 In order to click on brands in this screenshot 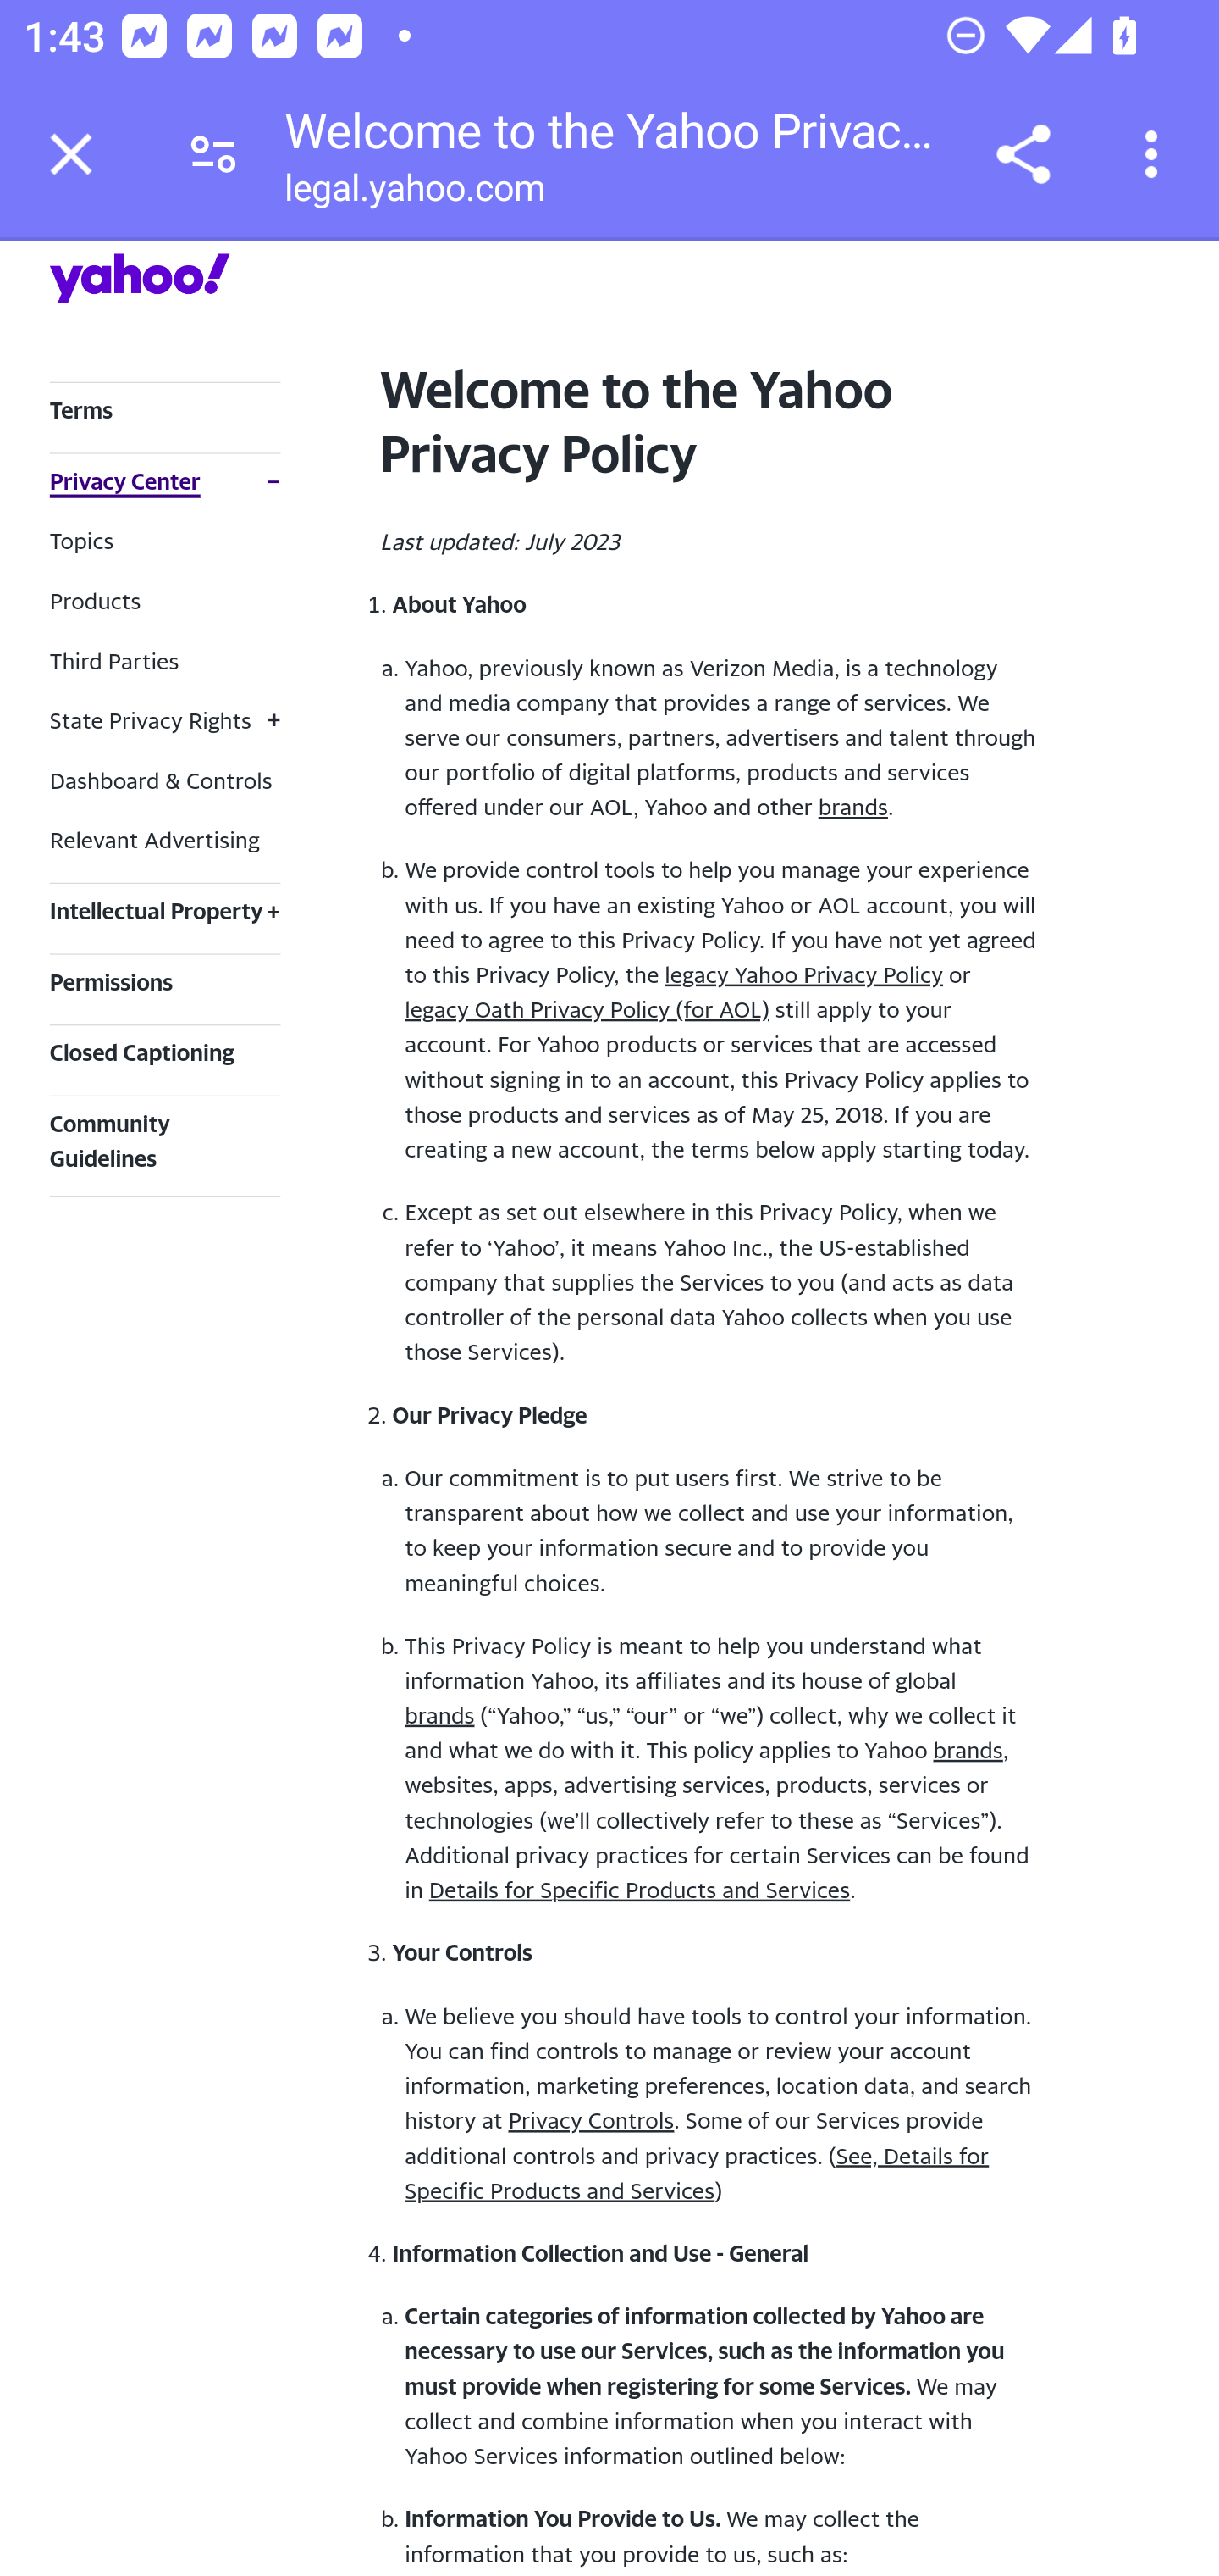, I will do `click(852, 806)`.